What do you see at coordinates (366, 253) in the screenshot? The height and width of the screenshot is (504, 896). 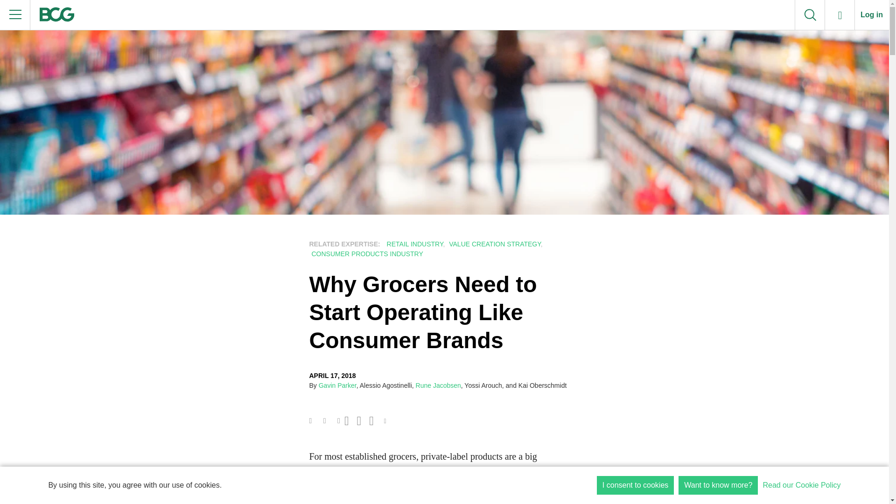 I see `CONSUMER PRODUCTS INDUSTRY` at bounding box center [366, 253].